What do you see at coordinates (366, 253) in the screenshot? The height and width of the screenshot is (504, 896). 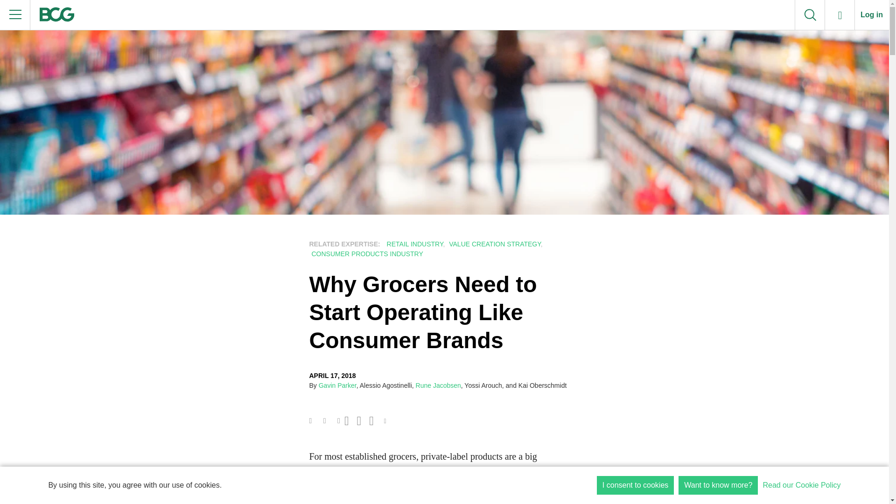 I see `CONSUMER PRODUCTS INDUSTRY` at bounding box center [366, 253].